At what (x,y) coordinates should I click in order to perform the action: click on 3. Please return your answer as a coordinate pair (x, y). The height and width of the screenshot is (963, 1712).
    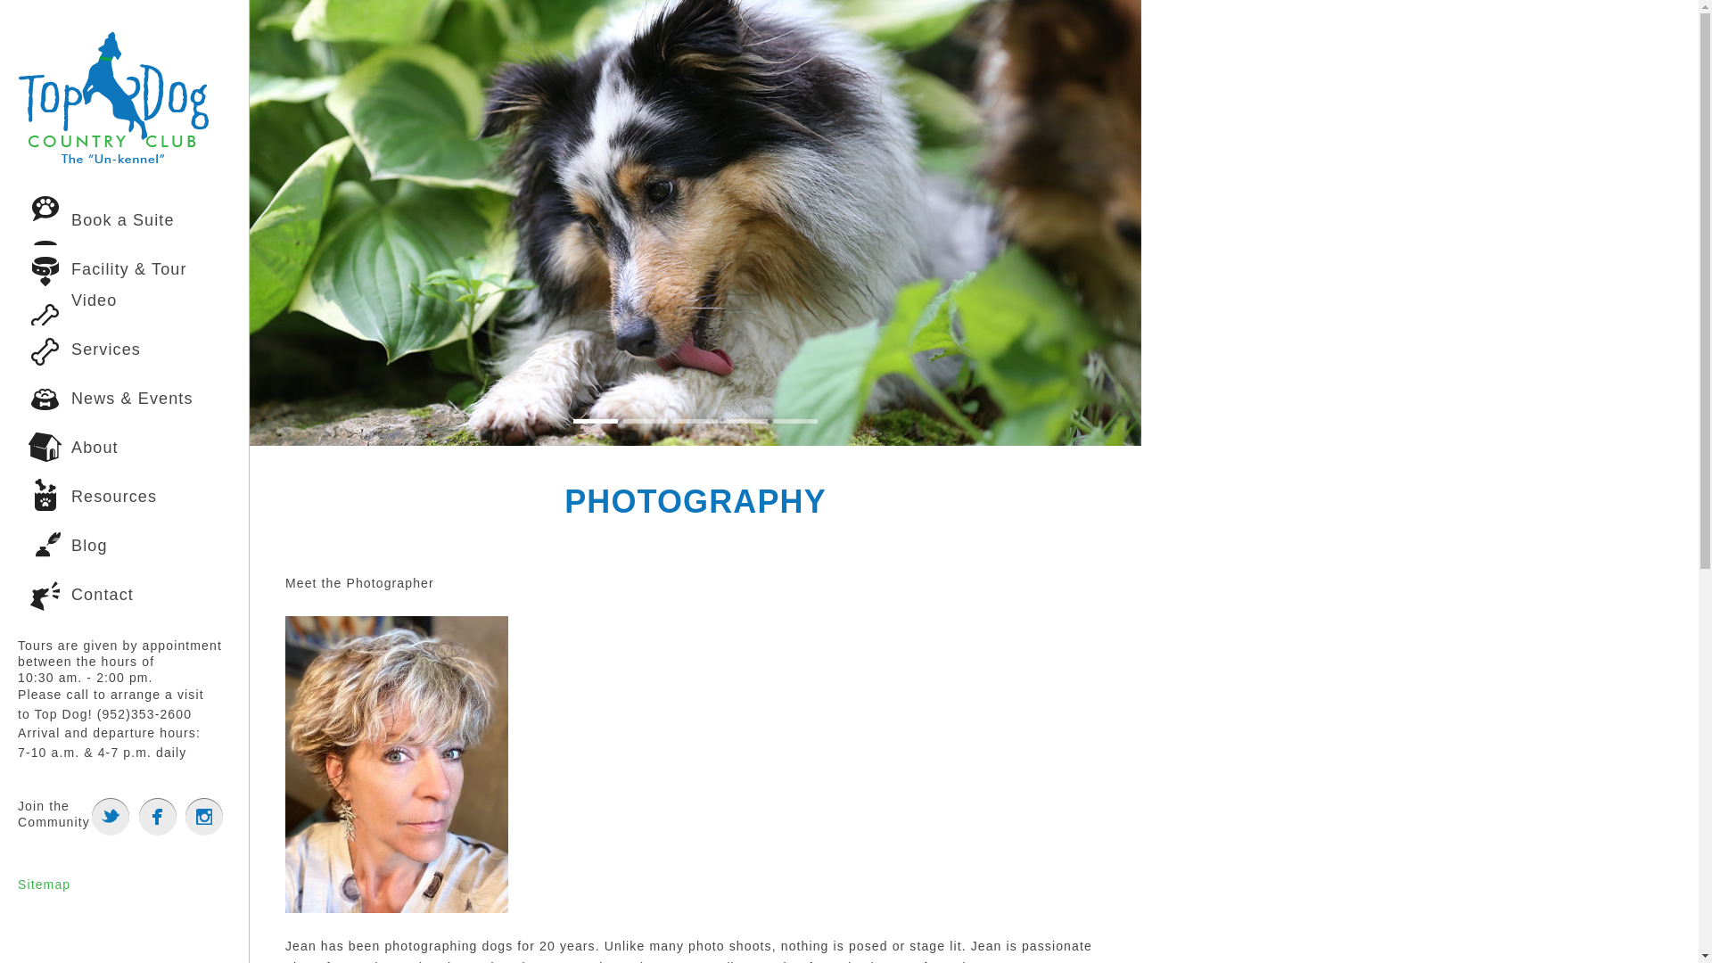
    Looking at the image, I should click on (695, 421).